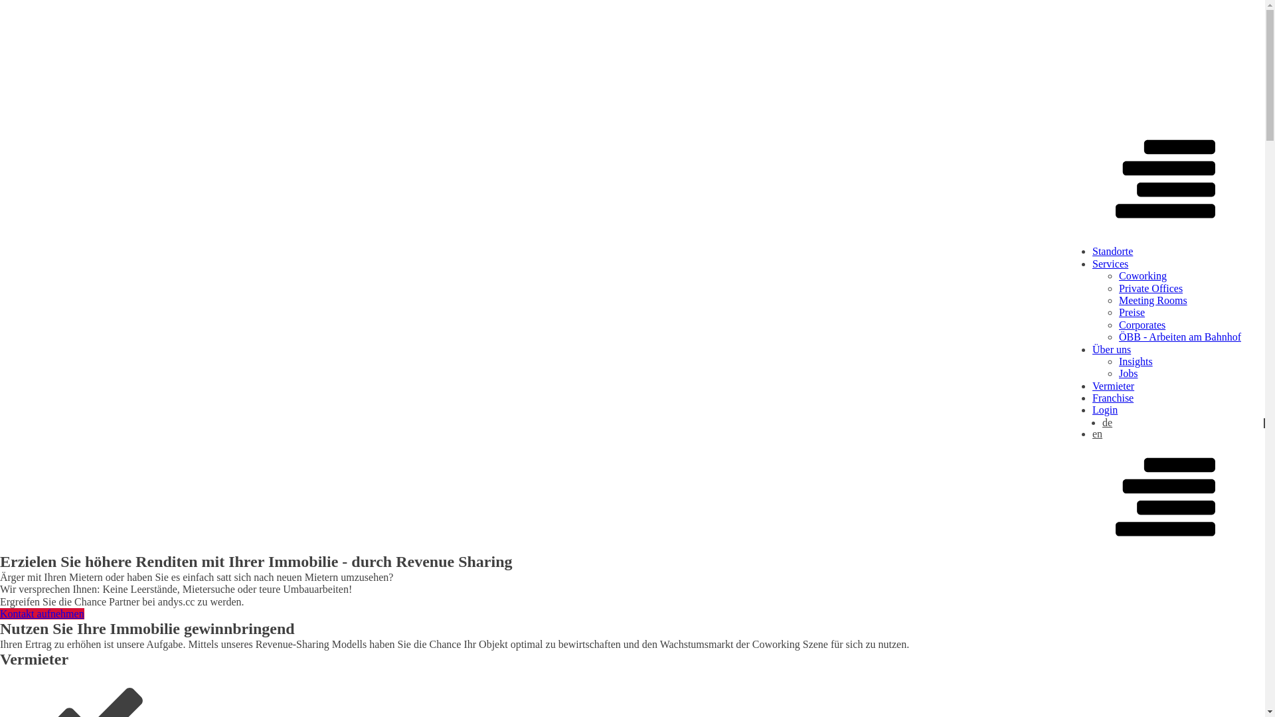 The height and width of the screenshot is (717, 1275). Describe the element at coordinates (1183, 424) in the screenshot. I see `de` at that location.